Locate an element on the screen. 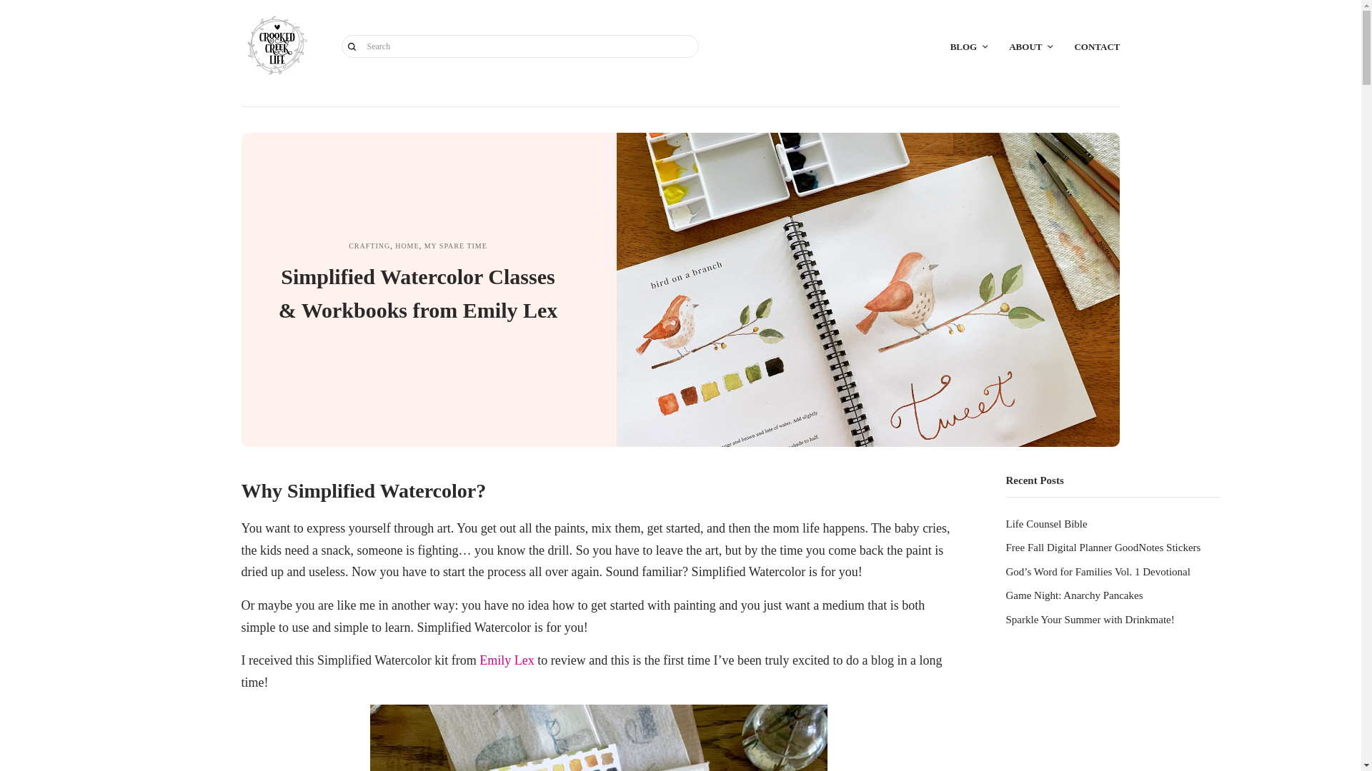 This screenshot has height=771, width=1372. Crooked Creek Life is located at coordinates (277, 46).